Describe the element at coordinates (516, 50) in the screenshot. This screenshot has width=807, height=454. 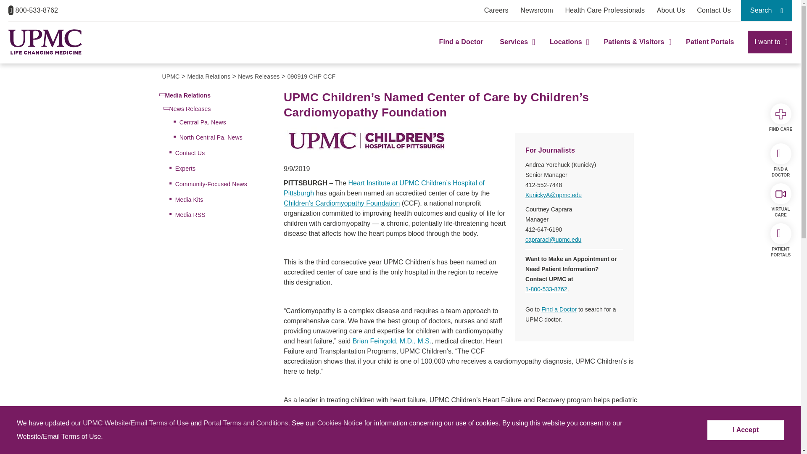
I see `Services` at that location.